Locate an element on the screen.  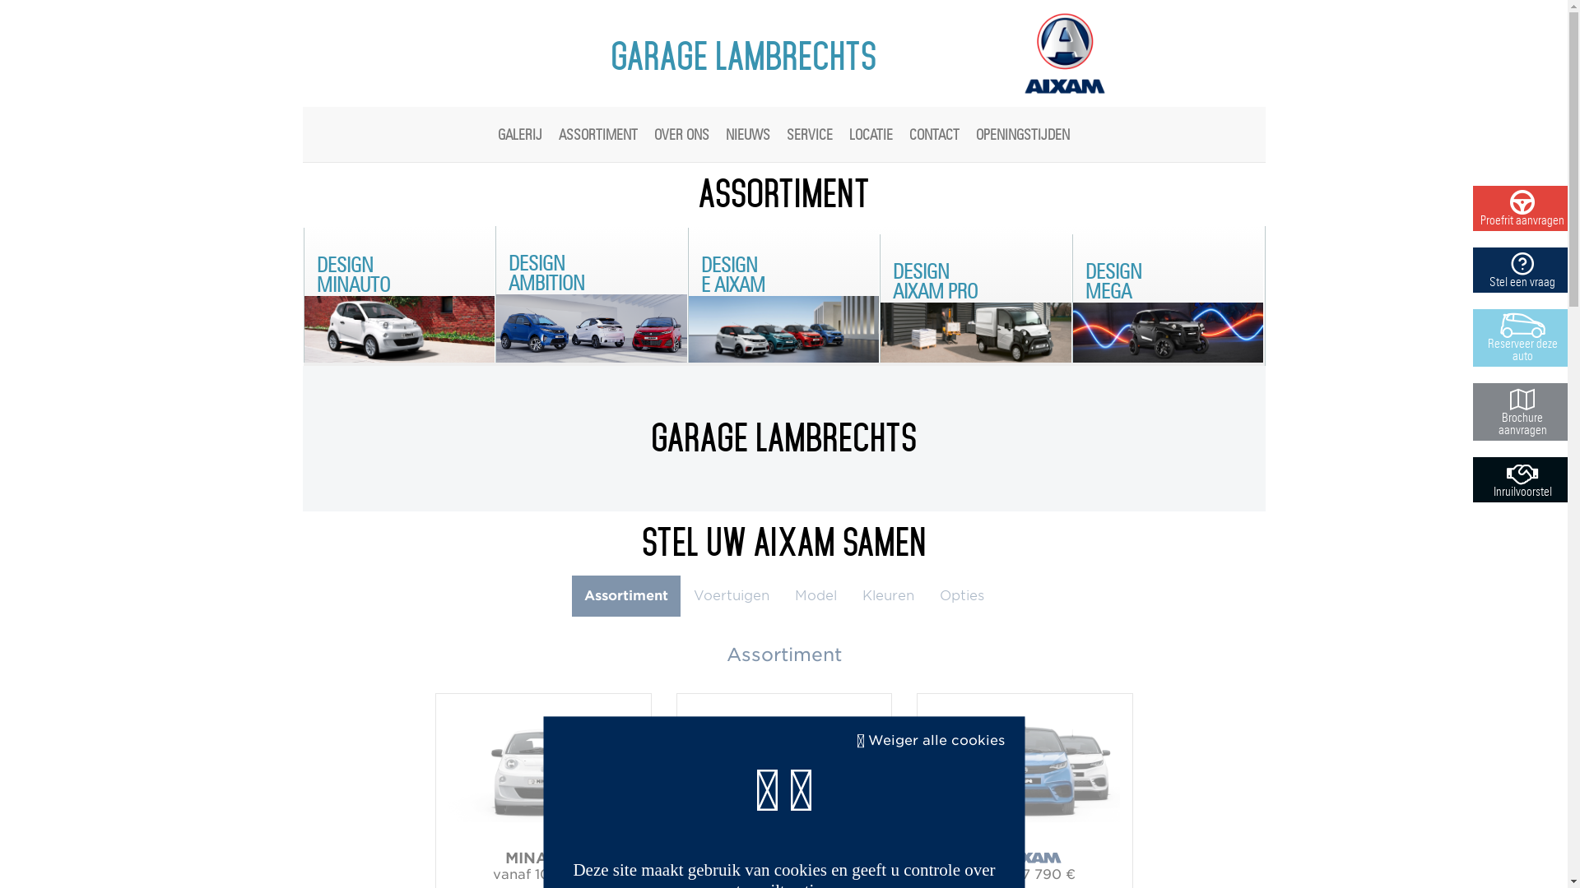
GALERIJ is located at coordinates (520, 133).